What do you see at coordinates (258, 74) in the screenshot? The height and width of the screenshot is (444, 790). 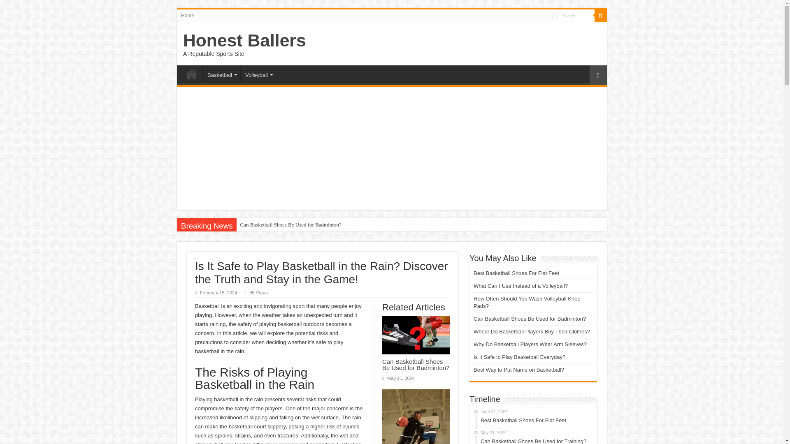 I see `Volleyball` at bounding box center [258, 74].